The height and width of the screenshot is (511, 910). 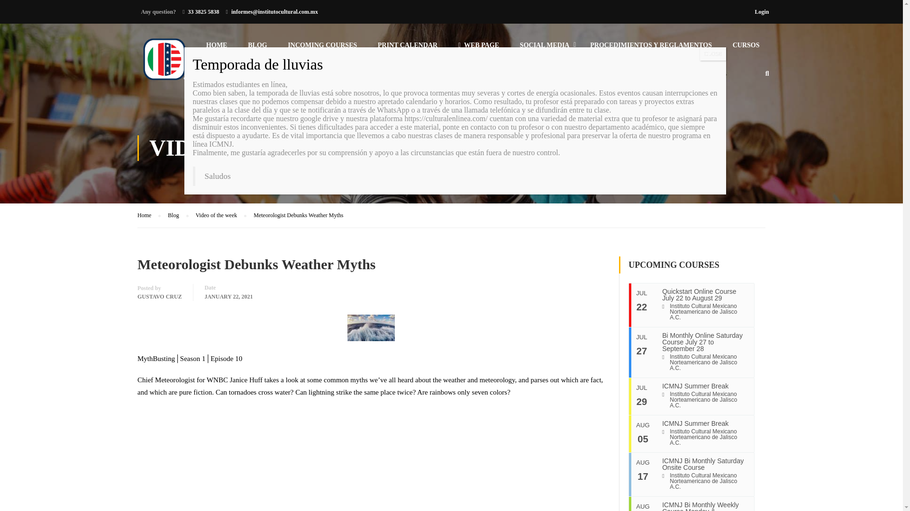 I want to click on Home, so click(x=149, y=215).